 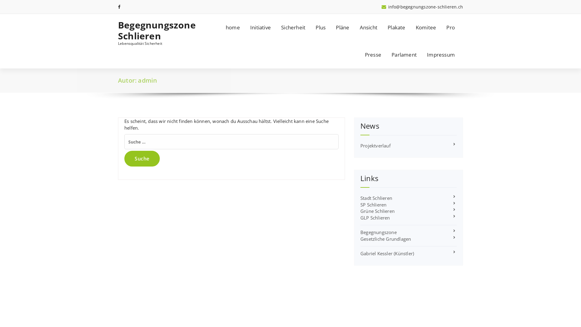 I want to click on Projektverlauf, so click(x=376, y=146).